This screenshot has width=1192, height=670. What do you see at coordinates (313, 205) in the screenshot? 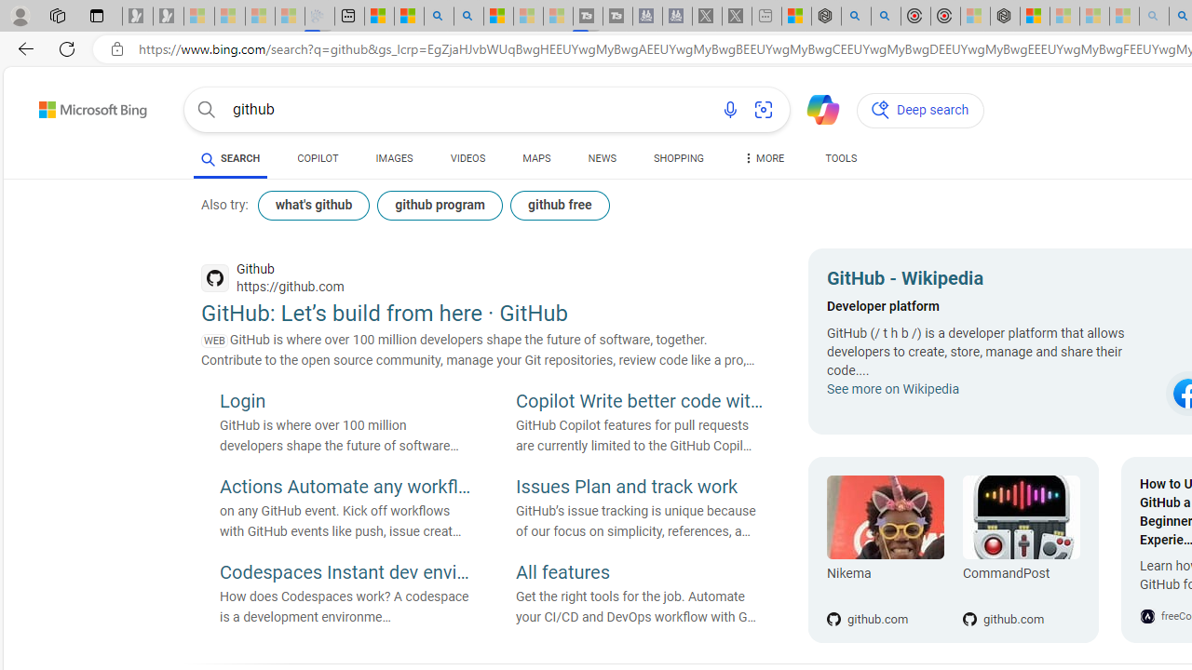
I see `what's github` at bounding box center [313, 205].